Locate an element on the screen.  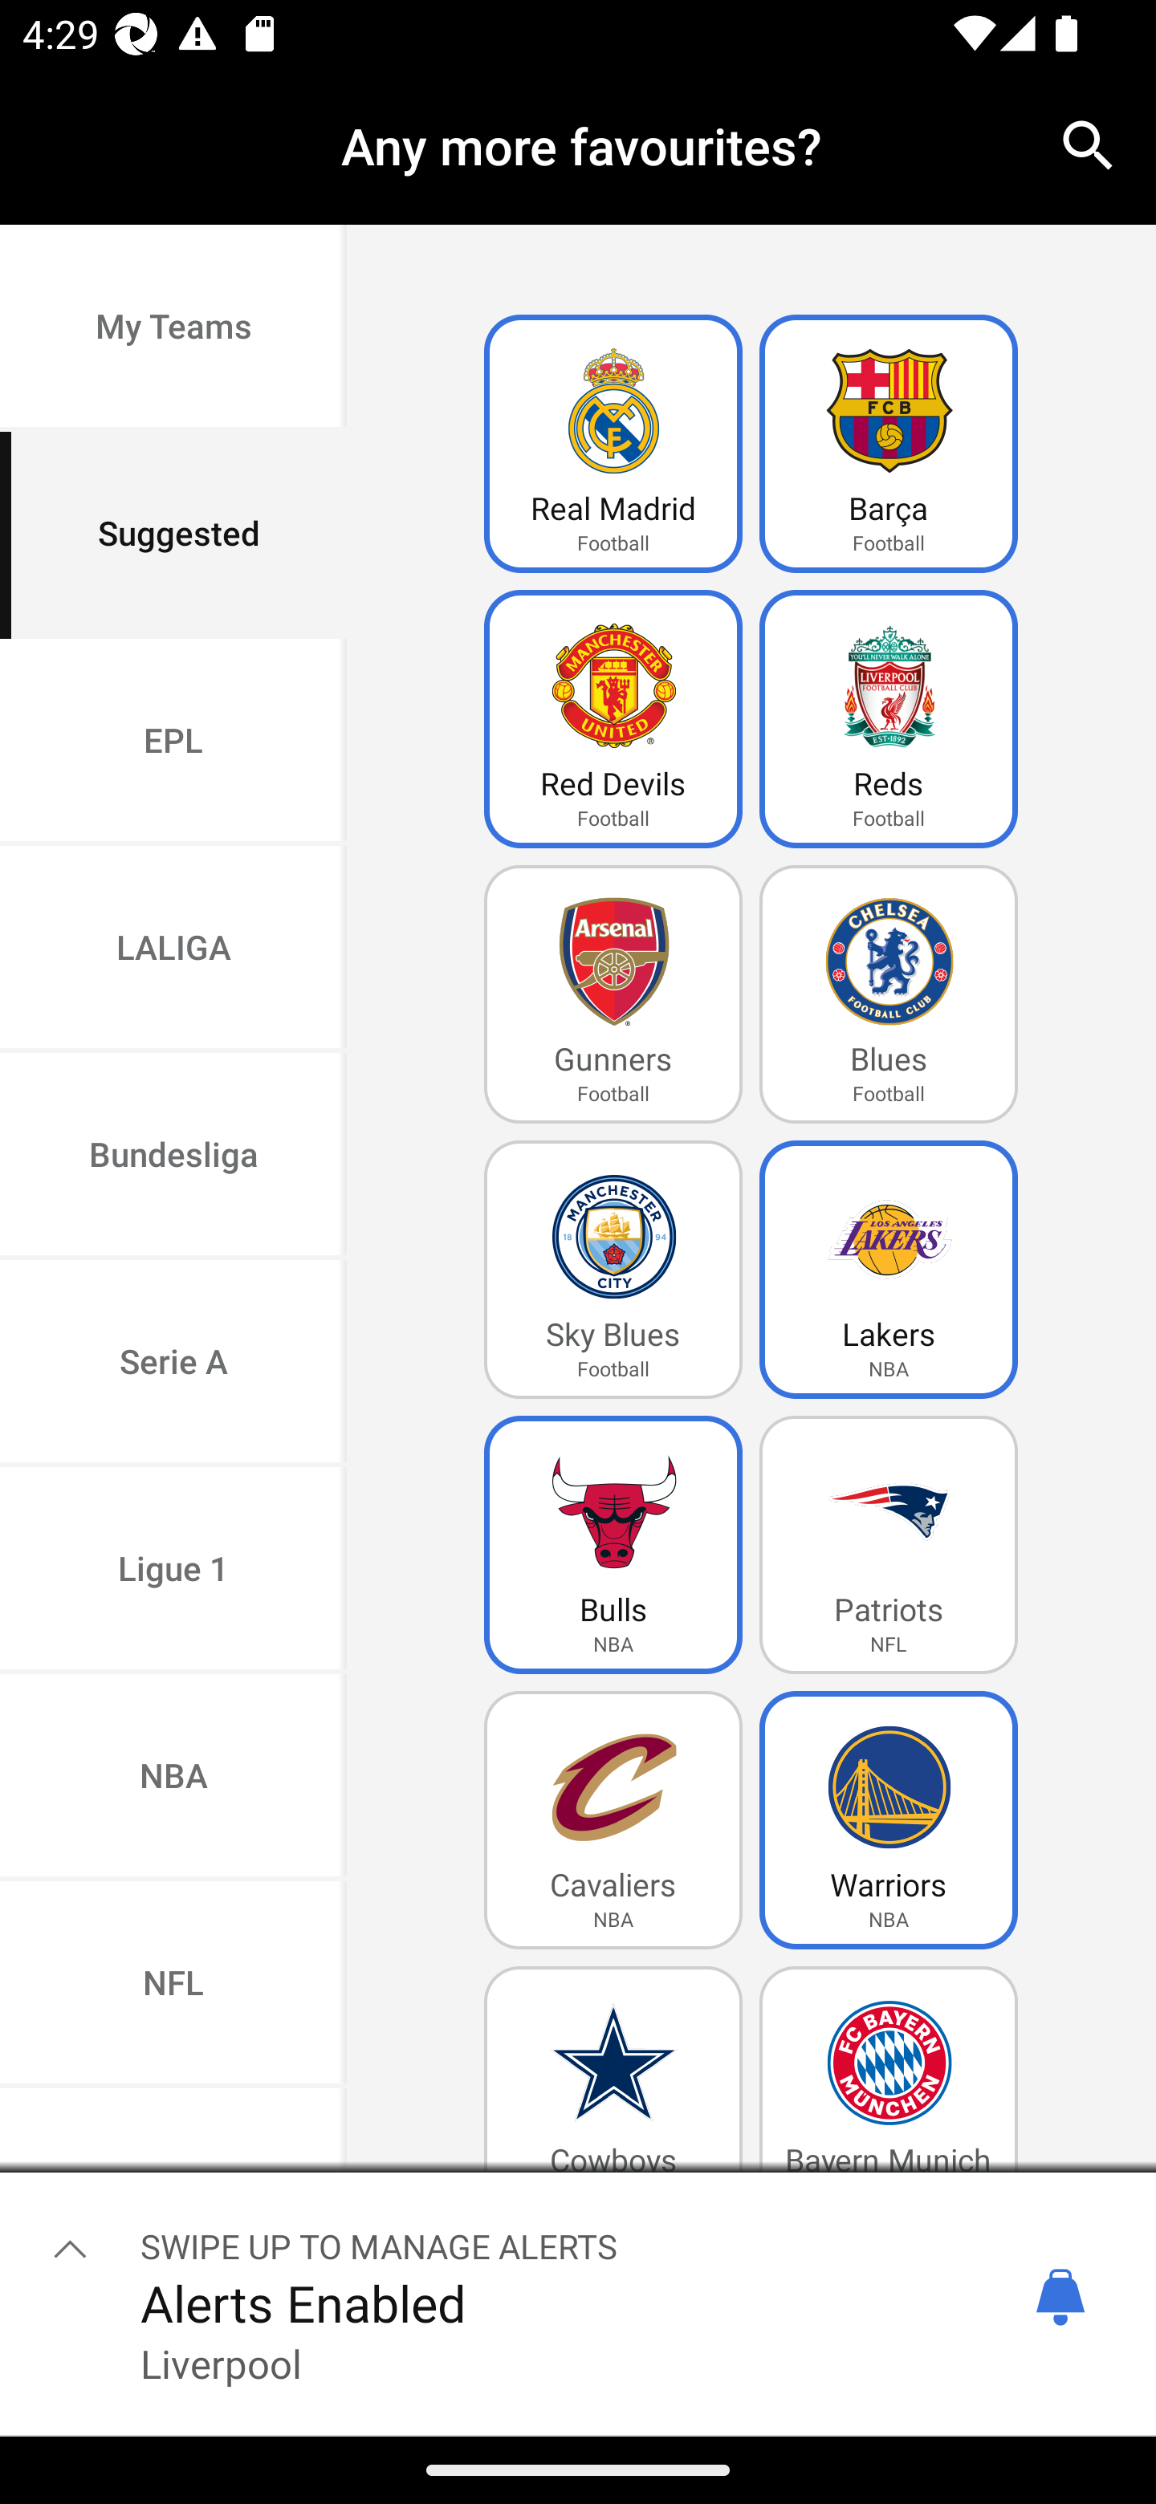
Suggested is located at coordinates (173, 535).